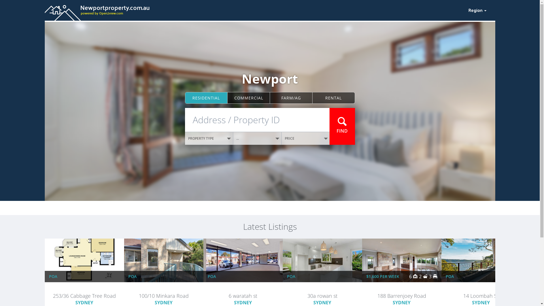 This screenshot has width=544, height=306. What do you see at coordinates (253, 9) in the screenshot?
I see `Newportproperty.com.au
powered by Open2view.com` at bounding box center [253, 9].